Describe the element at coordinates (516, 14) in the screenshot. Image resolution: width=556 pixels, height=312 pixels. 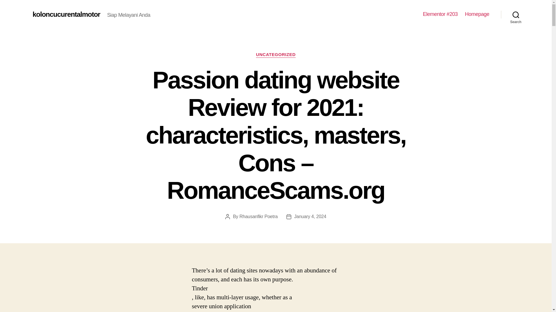
I see `Search` at that location.